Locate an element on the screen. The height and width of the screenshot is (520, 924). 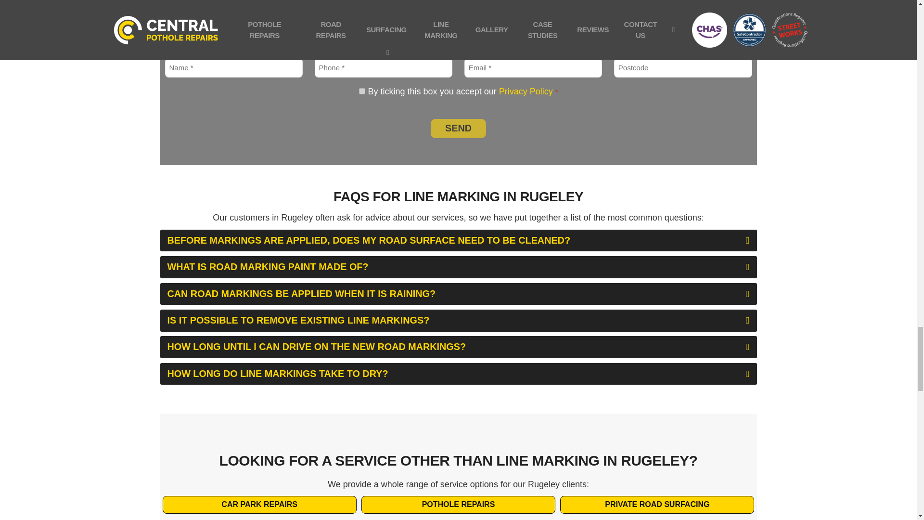
1 is located at coordinates (362, 91).